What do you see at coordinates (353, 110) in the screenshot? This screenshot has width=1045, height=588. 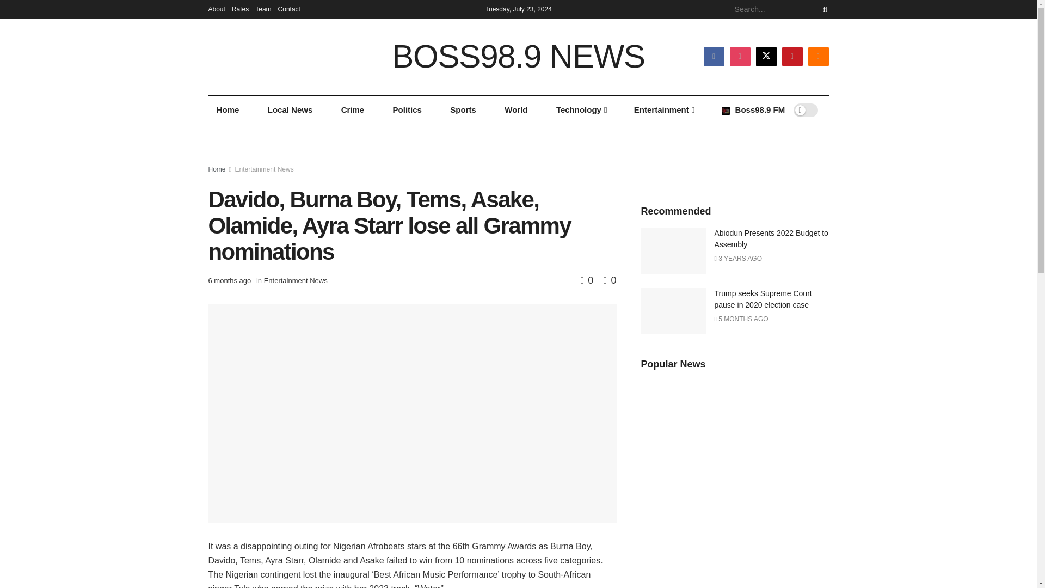 I see `Crime` at bounding box center [353, 110].